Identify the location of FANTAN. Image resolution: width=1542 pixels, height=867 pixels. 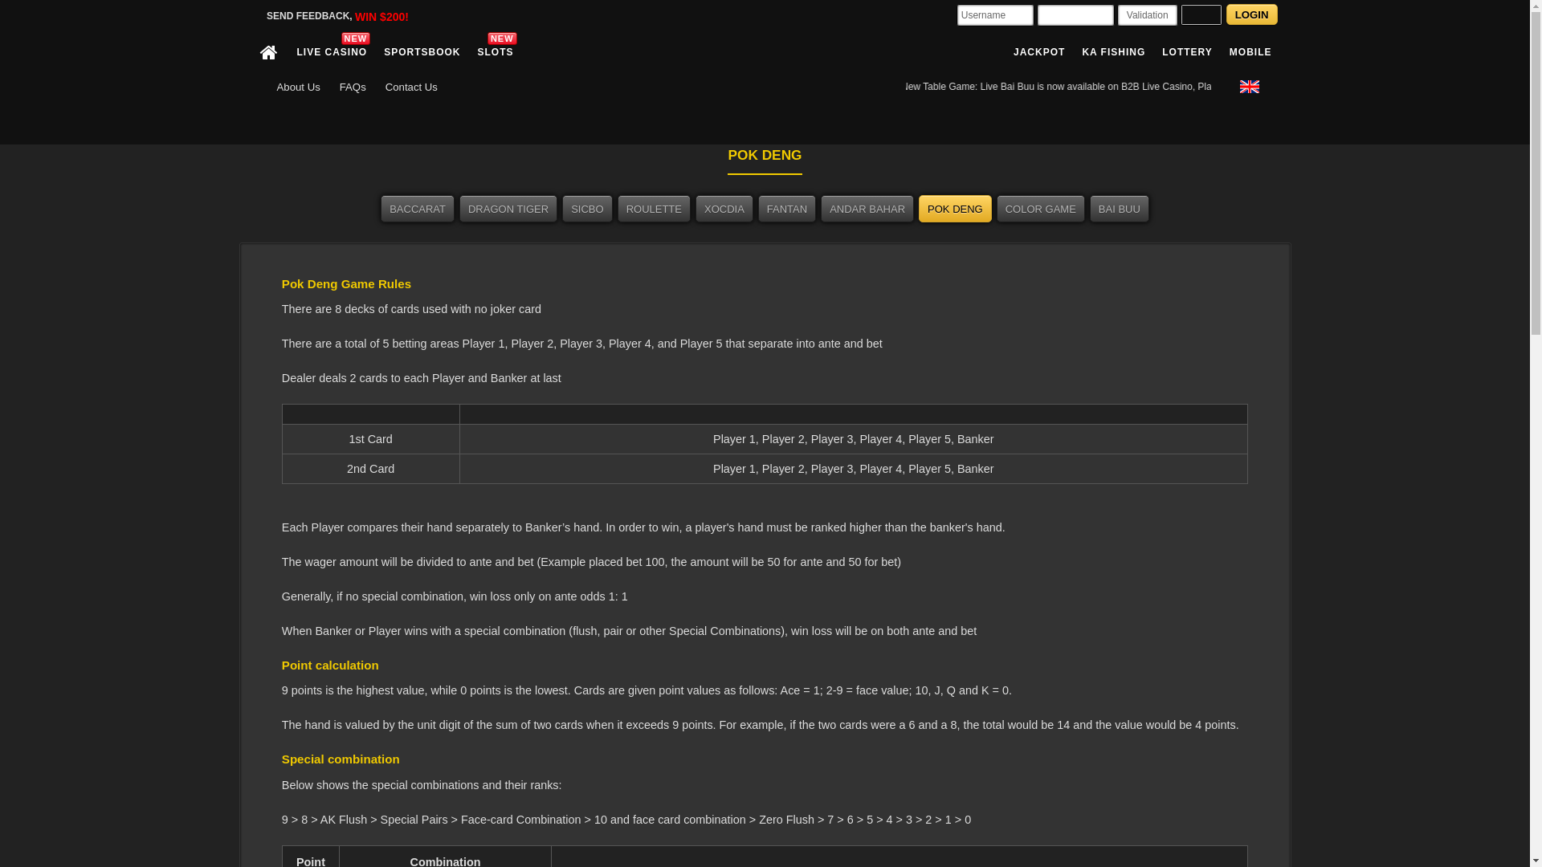
(787, 209).